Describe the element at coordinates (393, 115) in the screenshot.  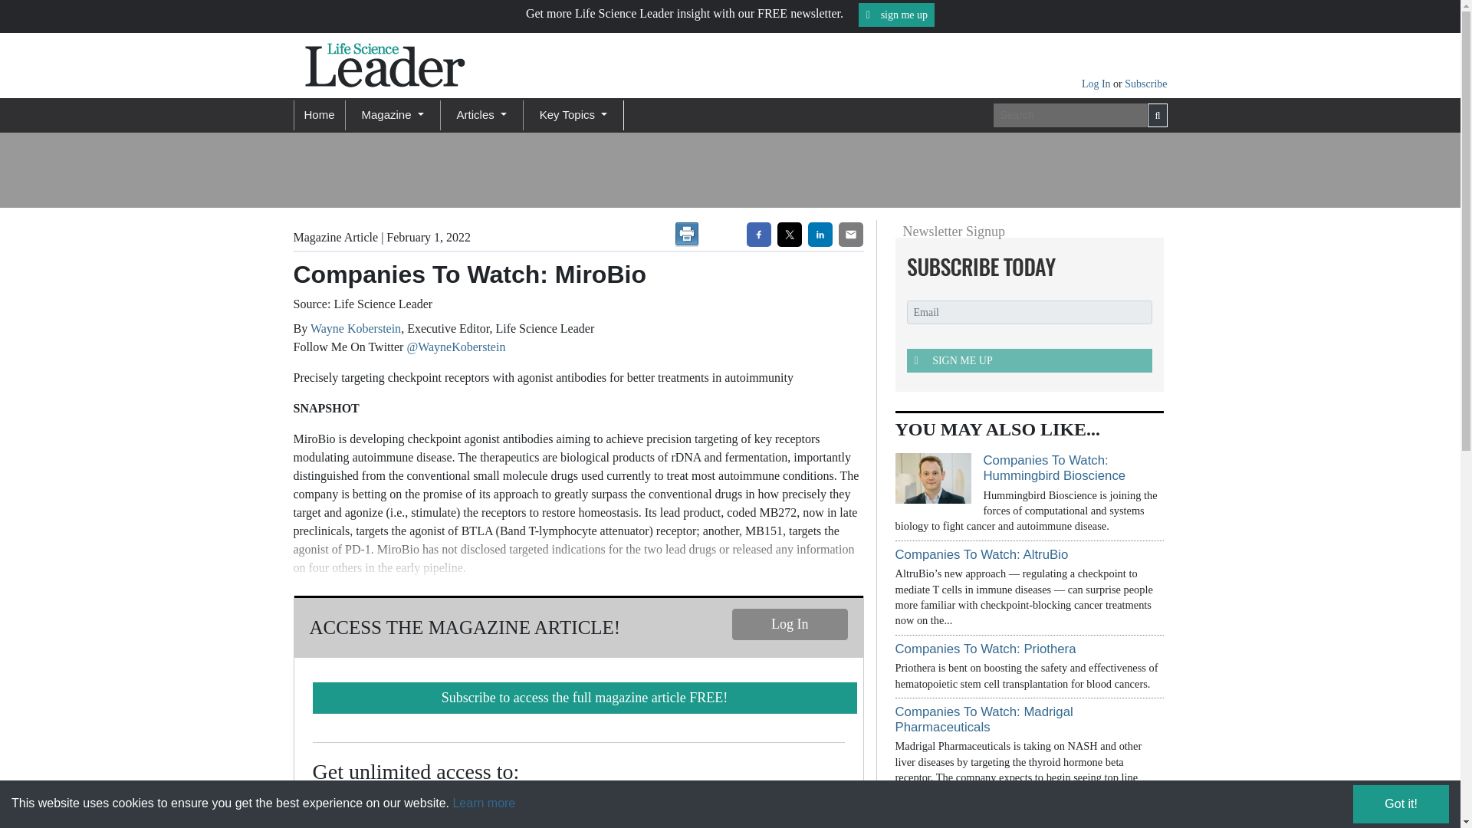
I see `Magazine` at that location.